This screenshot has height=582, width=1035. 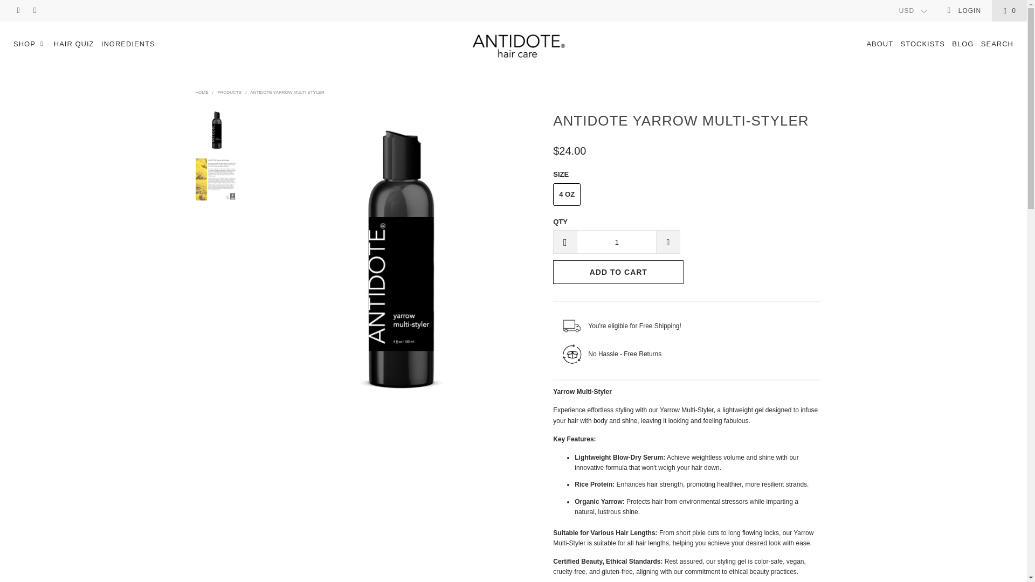 I want to click on ANTIDOTE Hair Care, so click(x=519, y=46).